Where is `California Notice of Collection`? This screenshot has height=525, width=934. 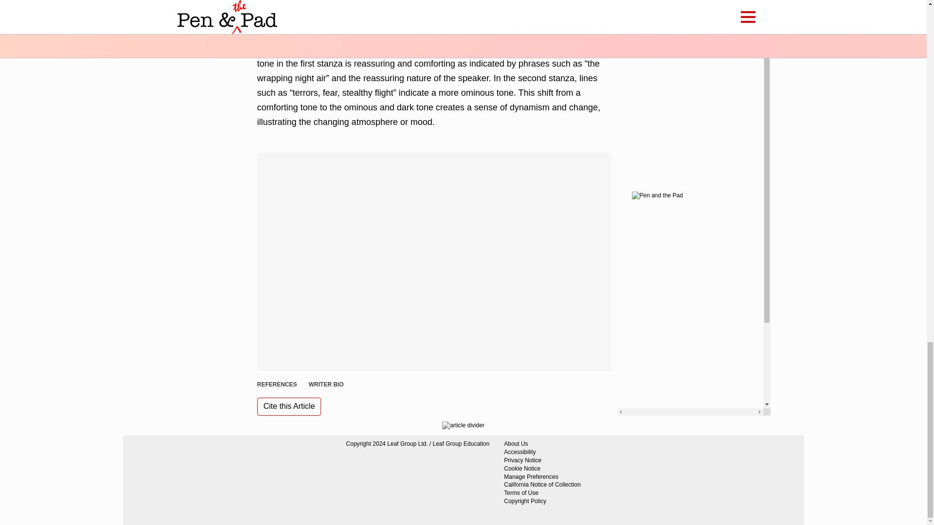 California Notice of Collection is located at coordinates (542, 485).